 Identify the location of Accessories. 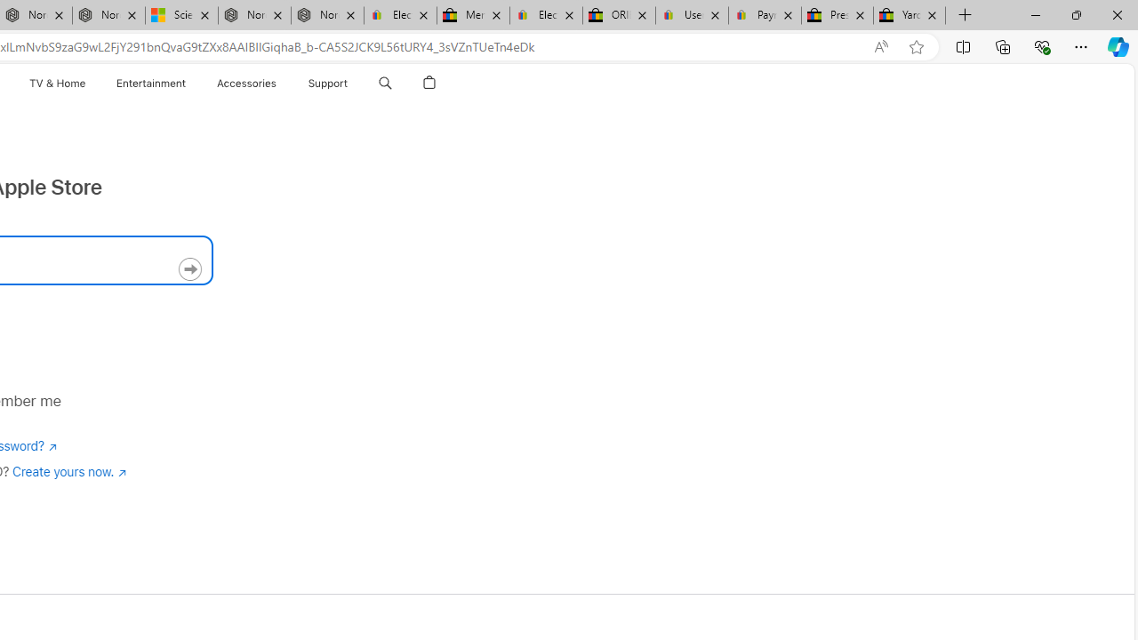
(247, 84).